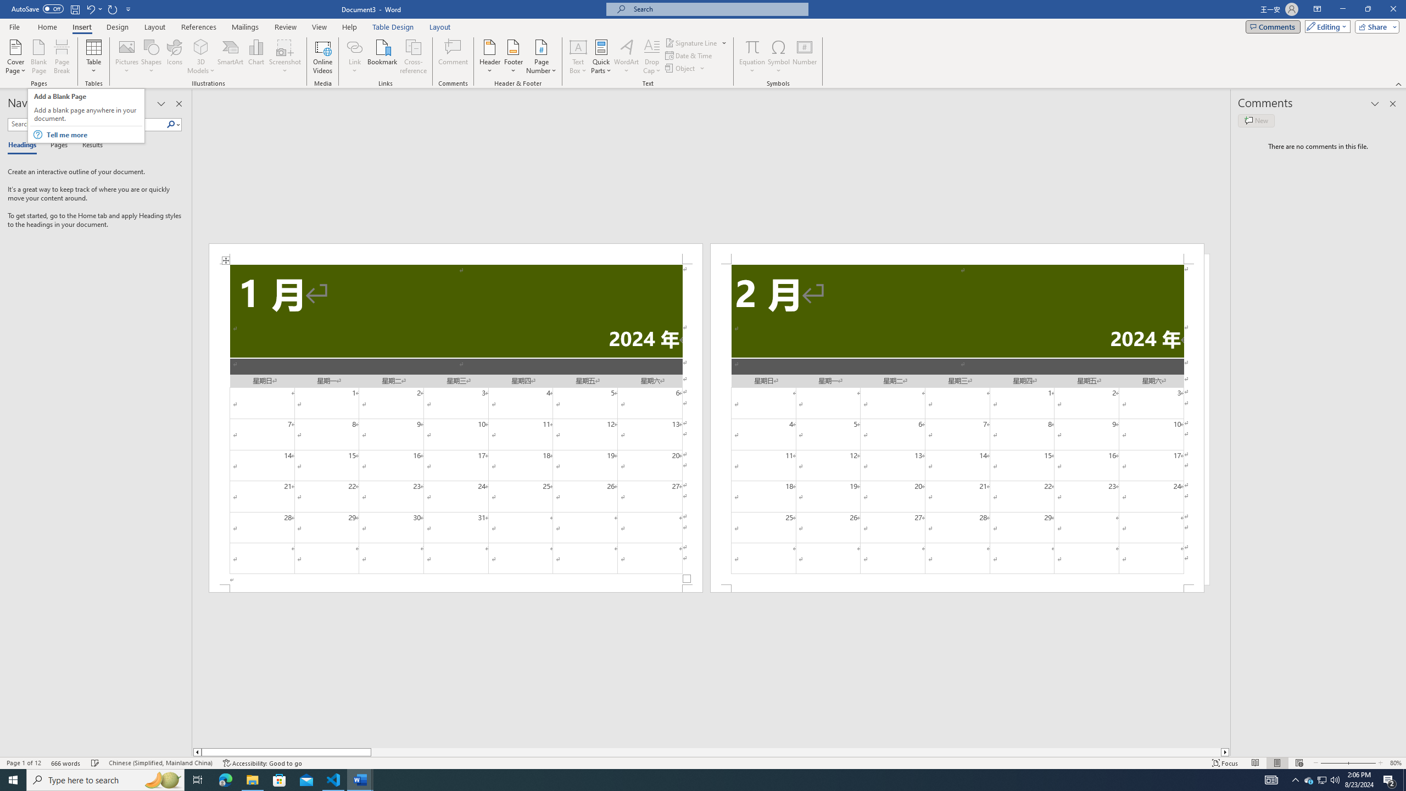 This screenshot has width=1406, height=791. What do you see at coordinates (414, 57) in the screenshot?
I see `Cross-reference...` at bounding box center [414, 57].